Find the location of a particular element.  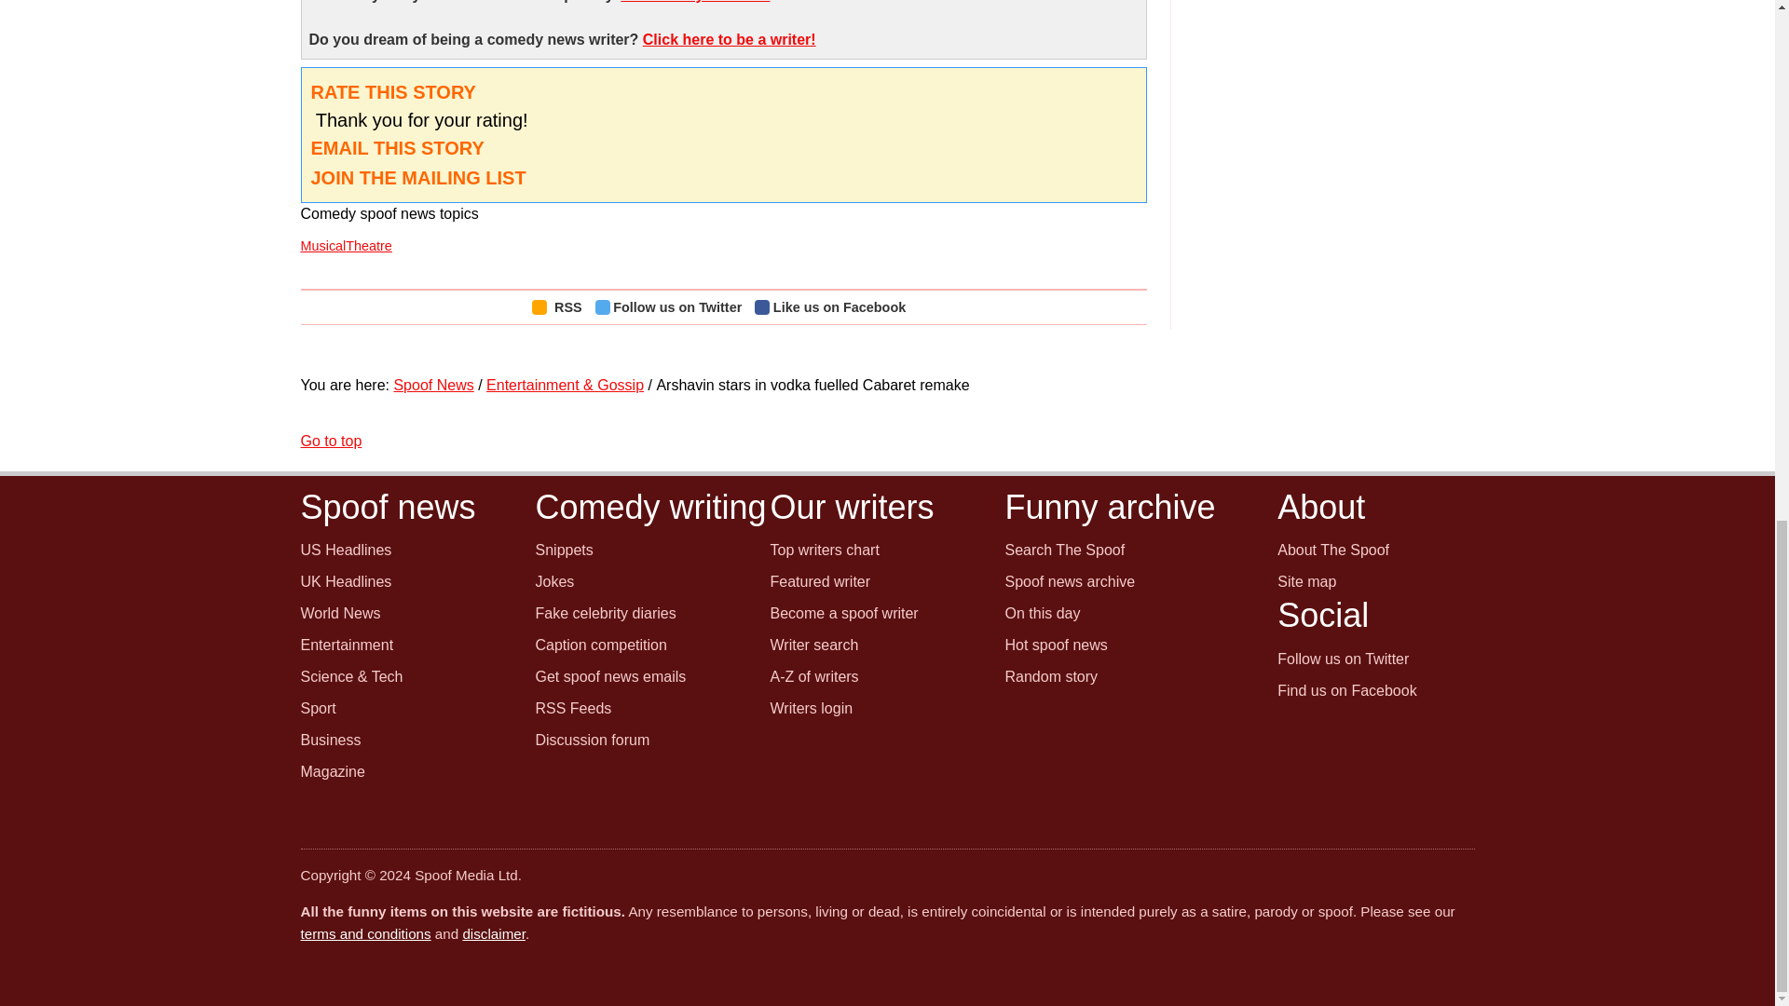

It is entirely fictitious is located at coordinates (695, 2).